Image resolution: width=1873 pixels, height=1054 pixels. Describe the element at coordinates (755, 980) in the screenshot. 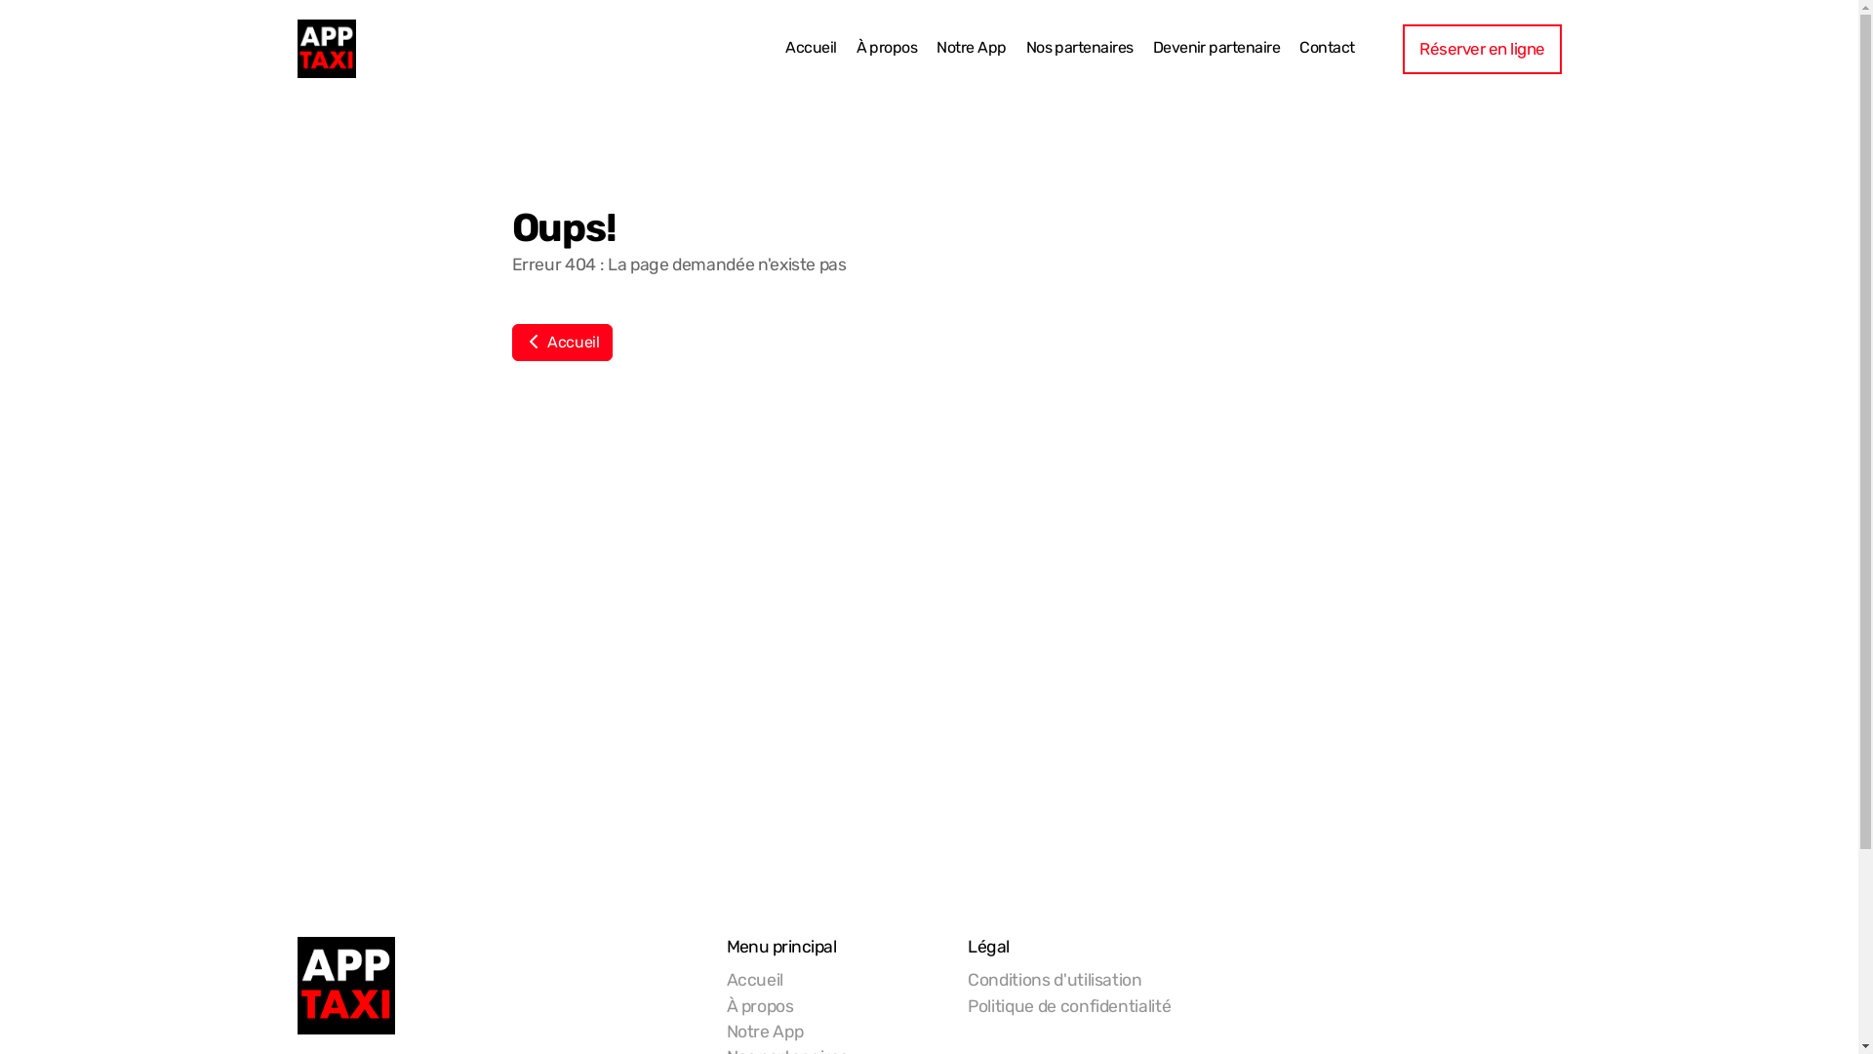

I see `Accueil` at that location.